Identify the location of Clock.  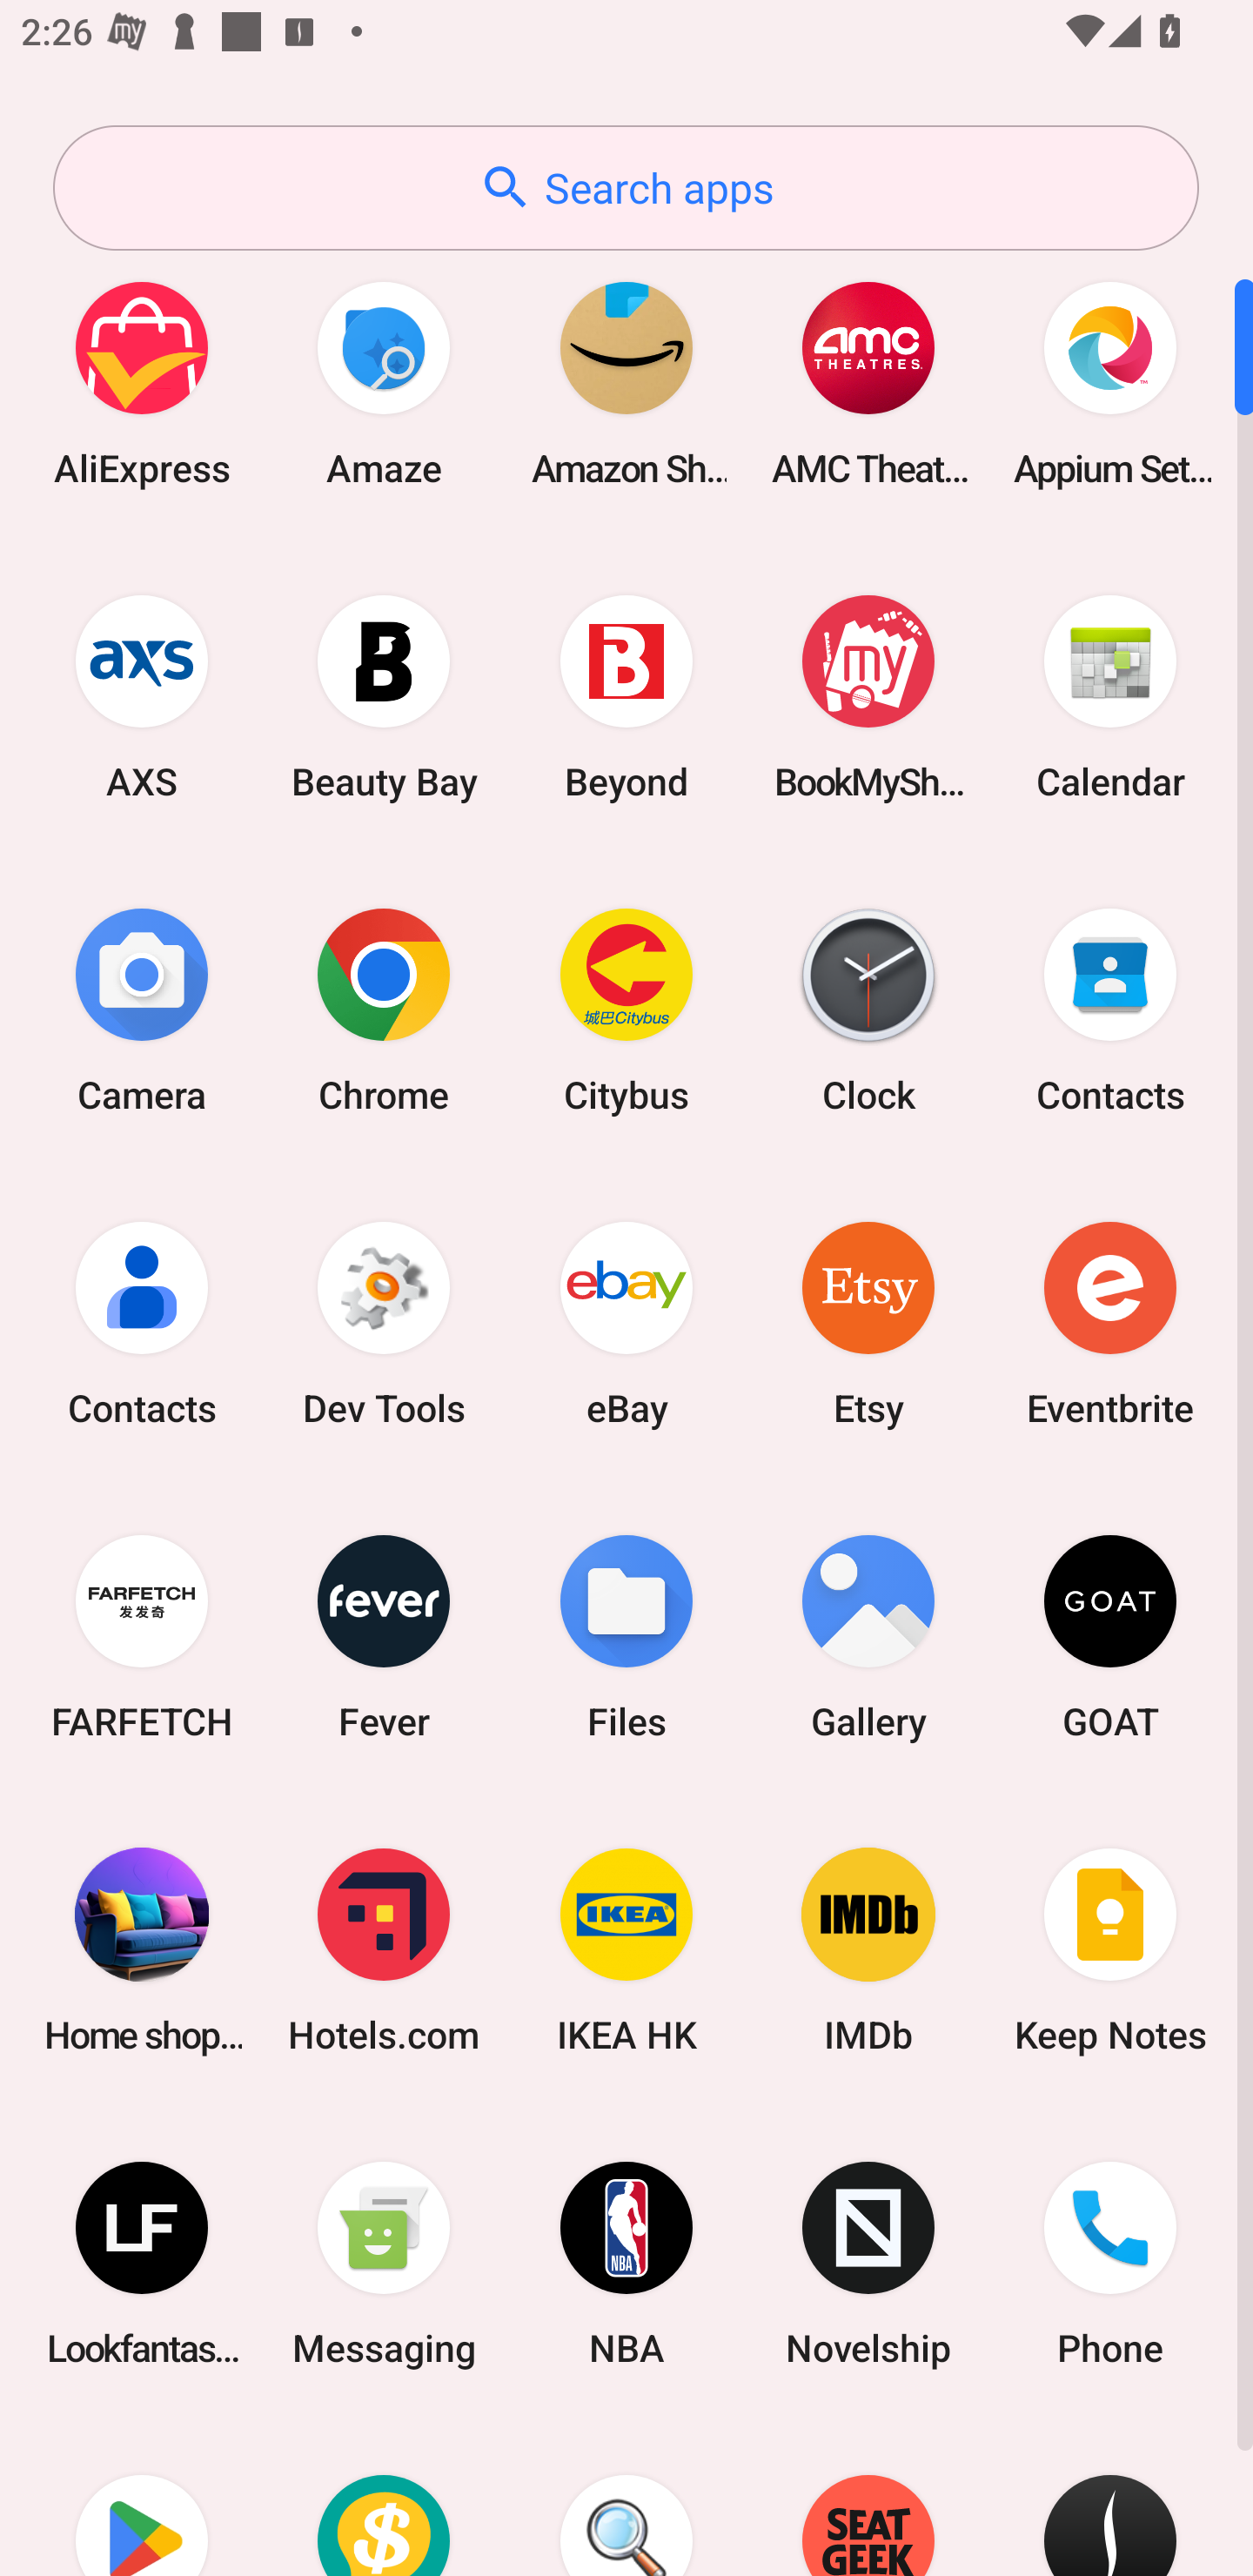
(868, 1010).